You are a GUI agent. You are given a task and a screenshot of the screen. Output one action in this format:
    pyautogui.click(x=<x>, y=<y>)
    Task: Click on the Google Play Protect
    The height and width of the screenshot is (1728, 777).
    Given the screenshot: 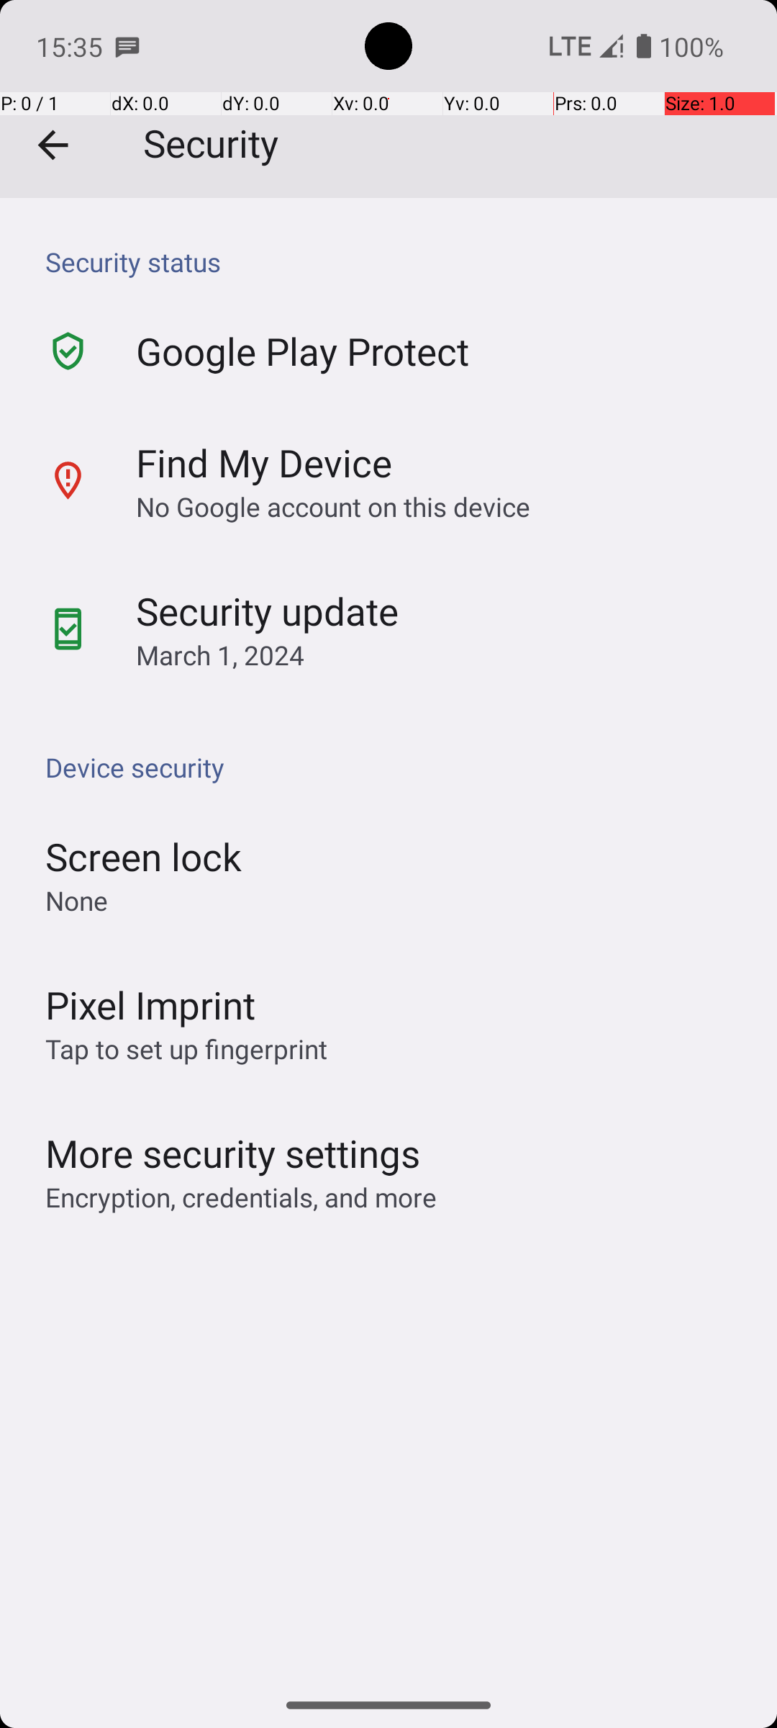 What is the action you would take?
    pyautogui.click(x=303, y=351)
    